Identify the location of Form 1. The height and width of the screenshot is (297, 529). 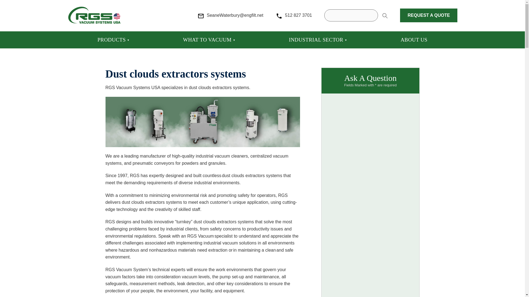
(371, 204).